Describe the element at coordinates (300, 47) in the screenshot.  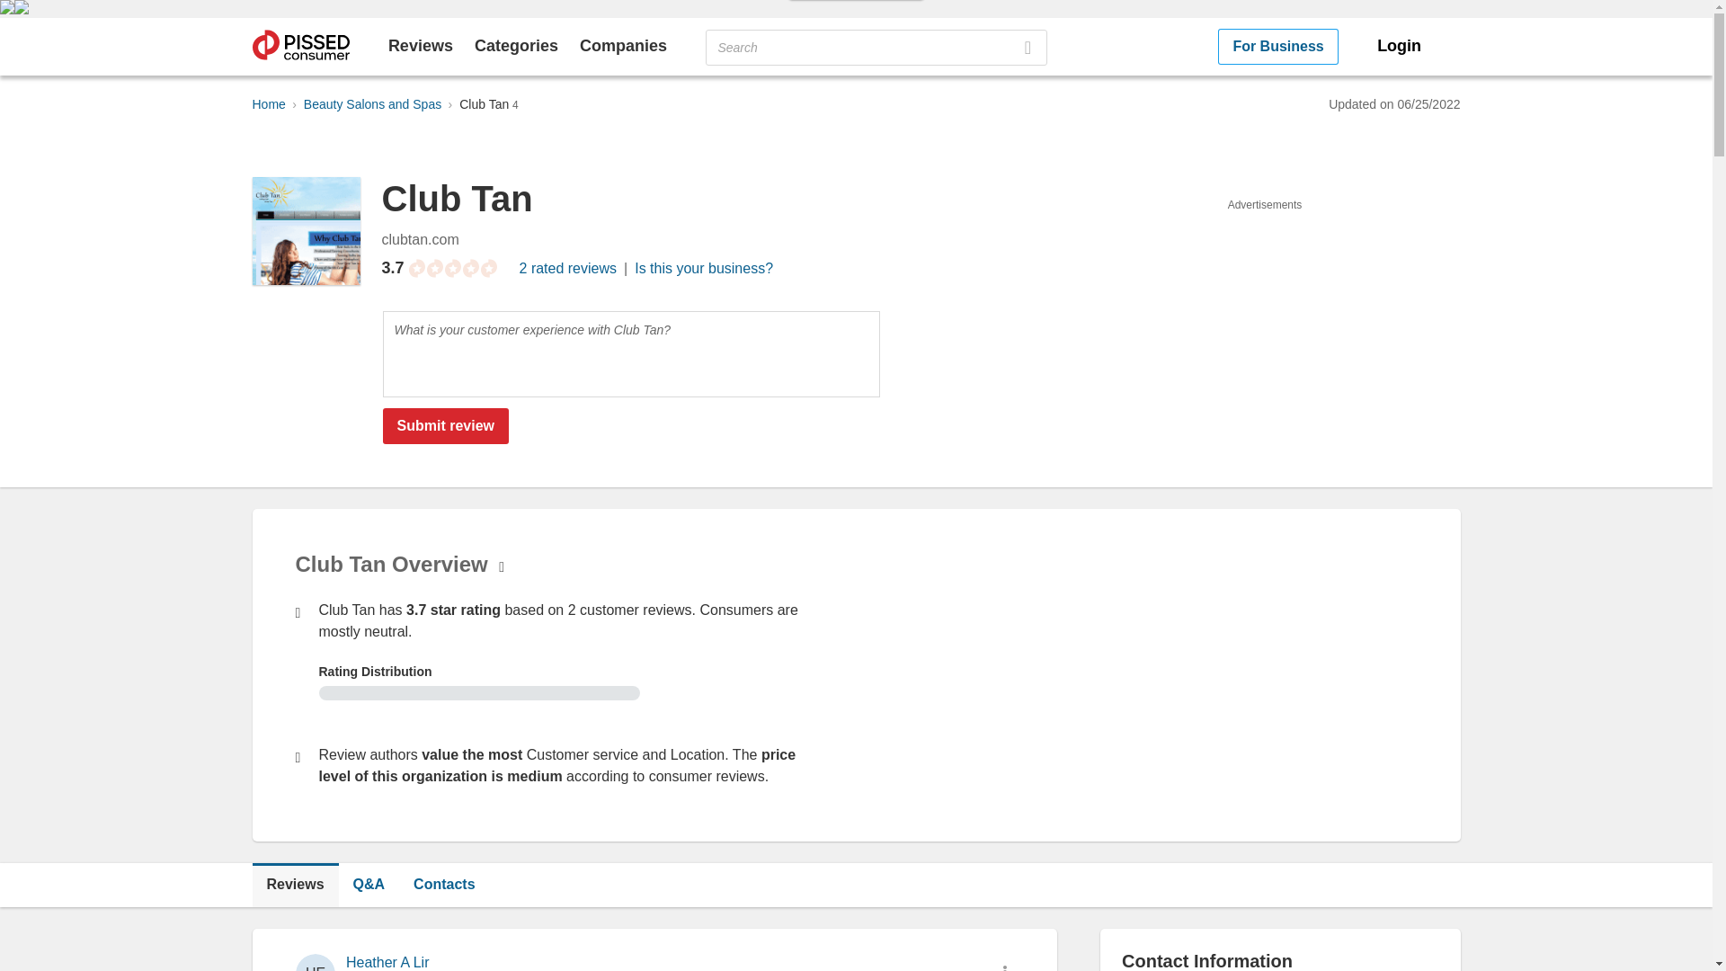
I see `PissedConsumer` at that location.